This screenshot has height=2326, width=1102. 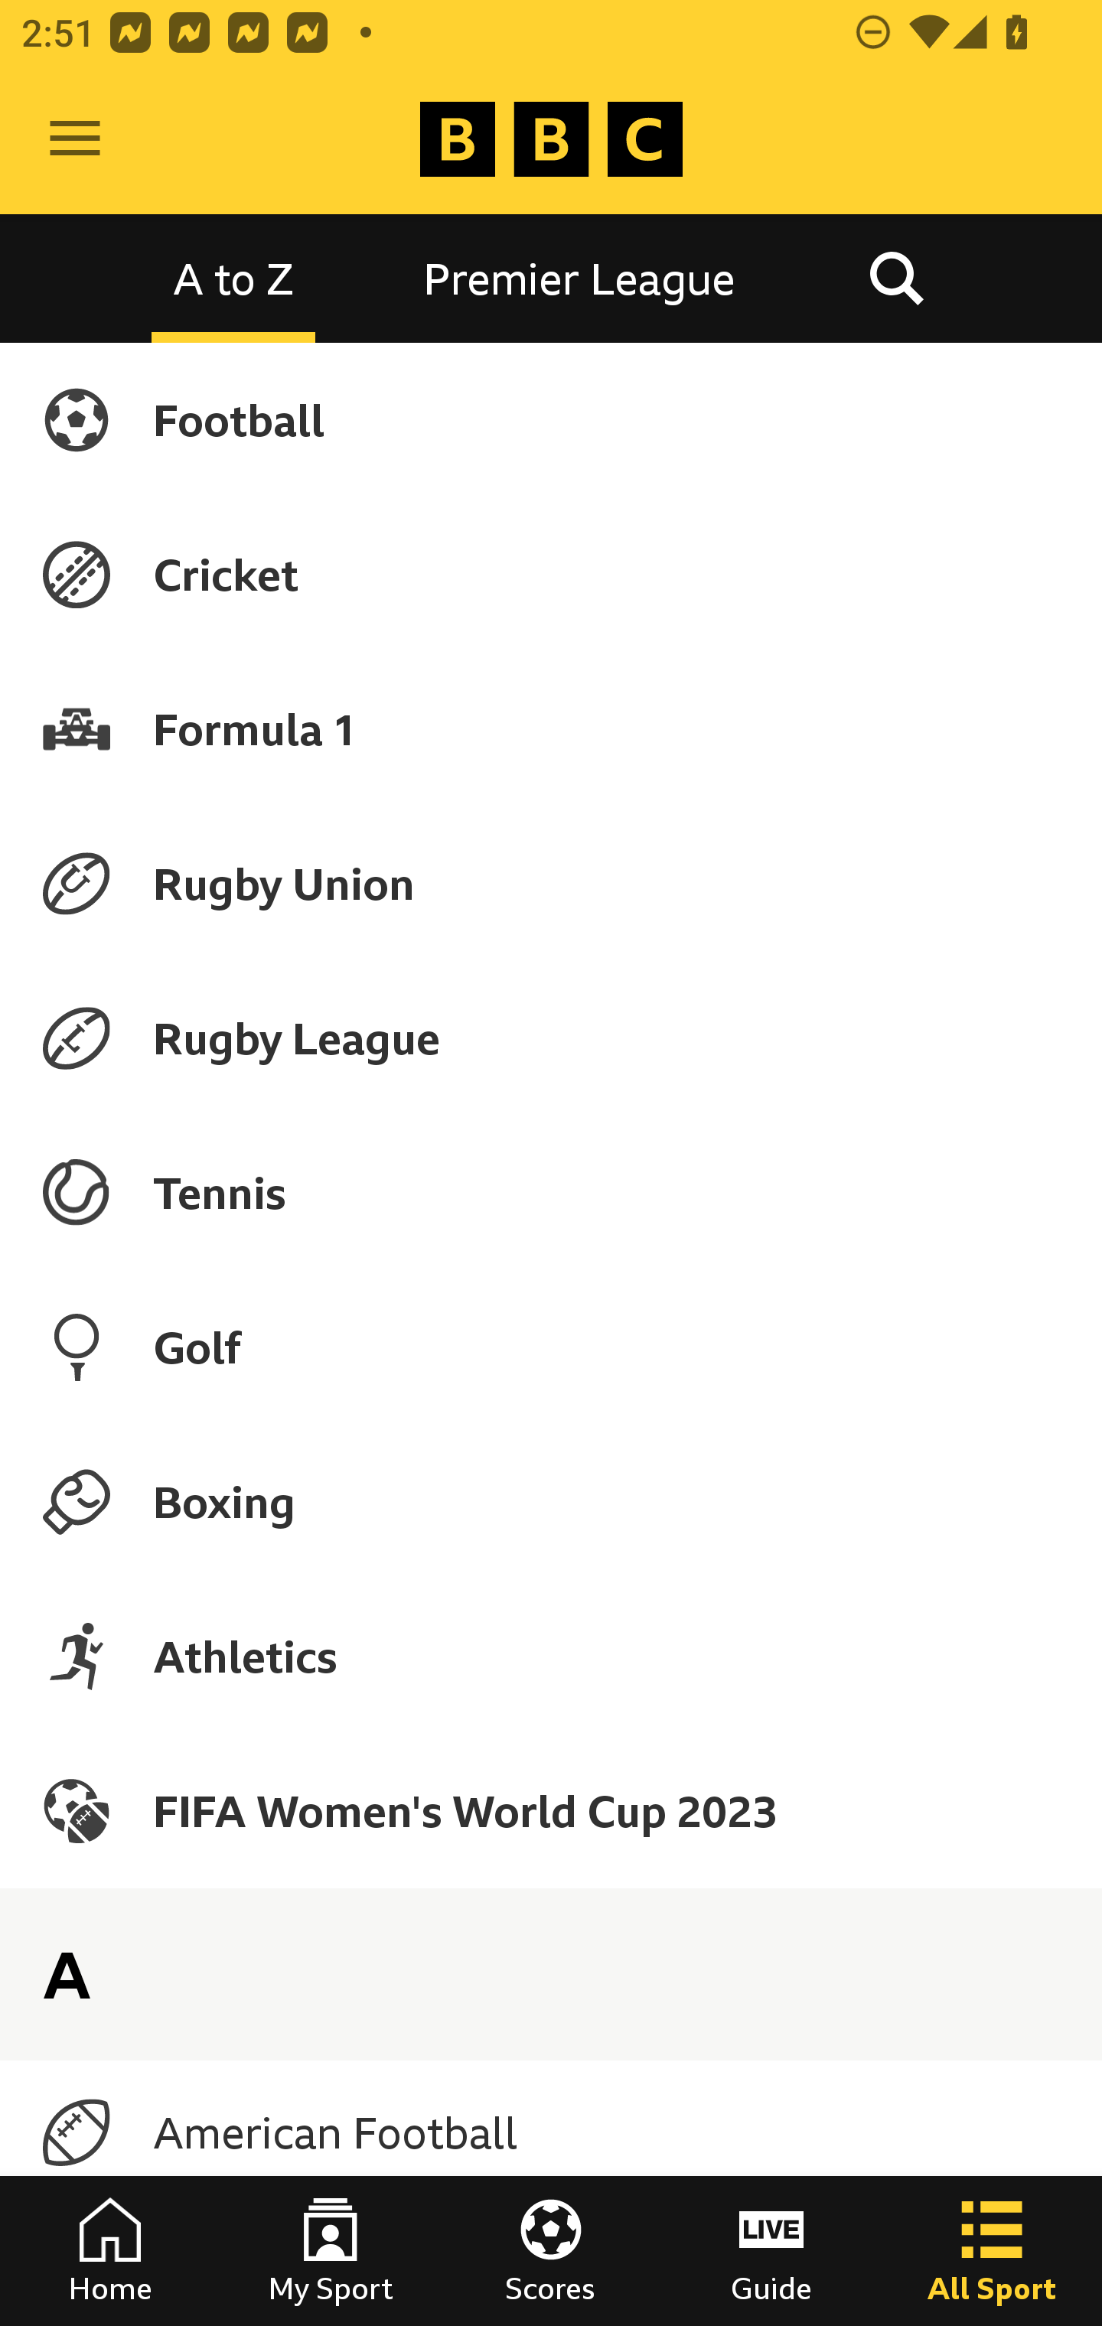 I want to click on Scores, so click(x=551, y=2251).